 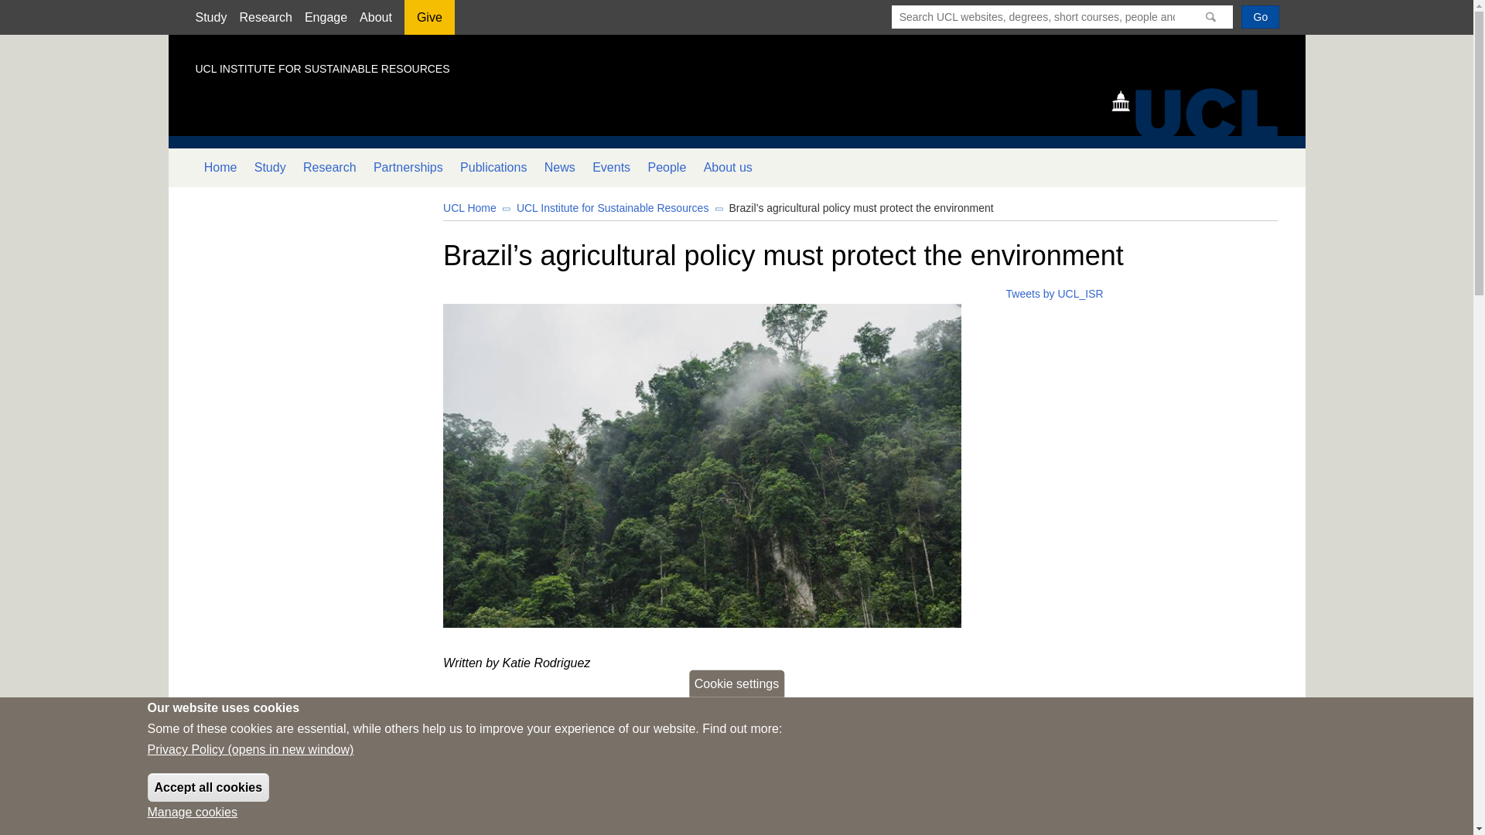 What do you see at coordinates (613, 207) in the screenshot?
I see `UCL Institute for Sustainable Resources` at bounding box center [613, 207].